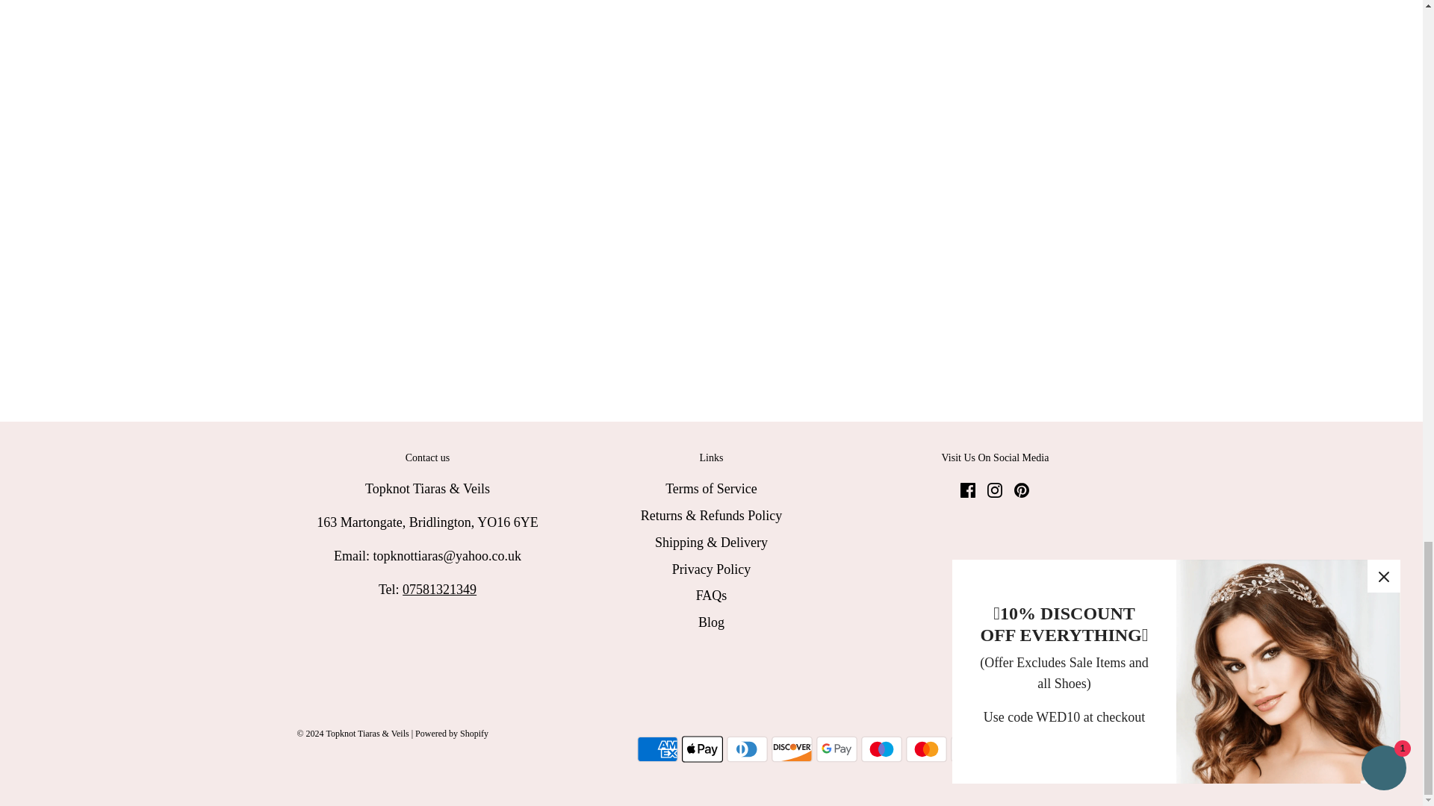 The height and width of the screenshot is (806, 1434). Describe the element at coordinates (968, 490) in the screenshot. I see `Facebook icon` at that location.